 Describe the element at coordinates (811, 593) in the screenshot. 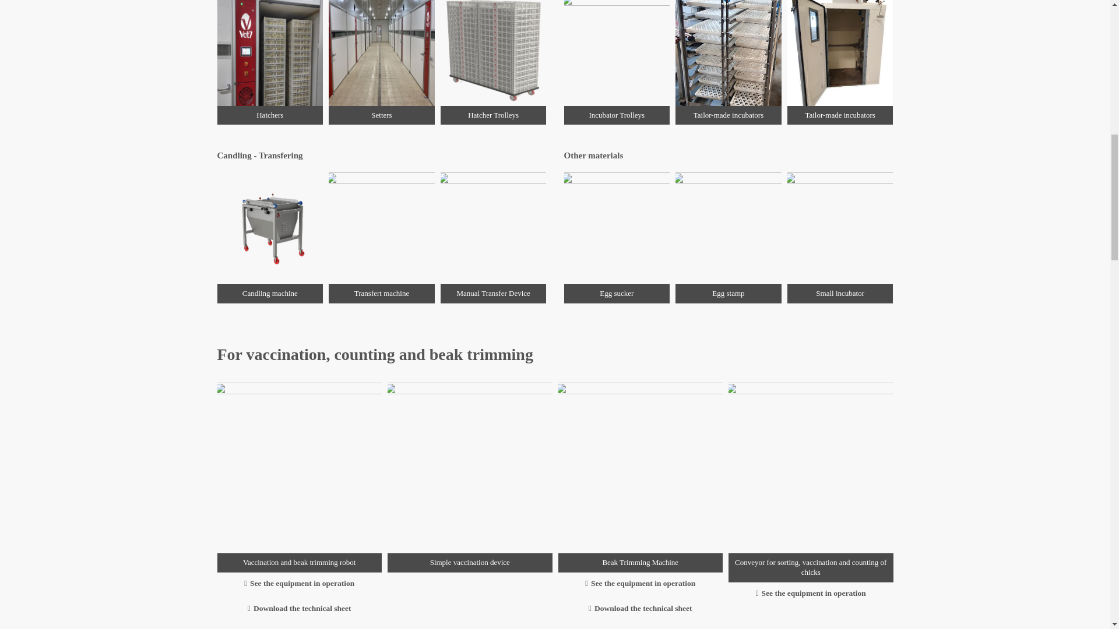

I see `See the equipment in operation` at that location.